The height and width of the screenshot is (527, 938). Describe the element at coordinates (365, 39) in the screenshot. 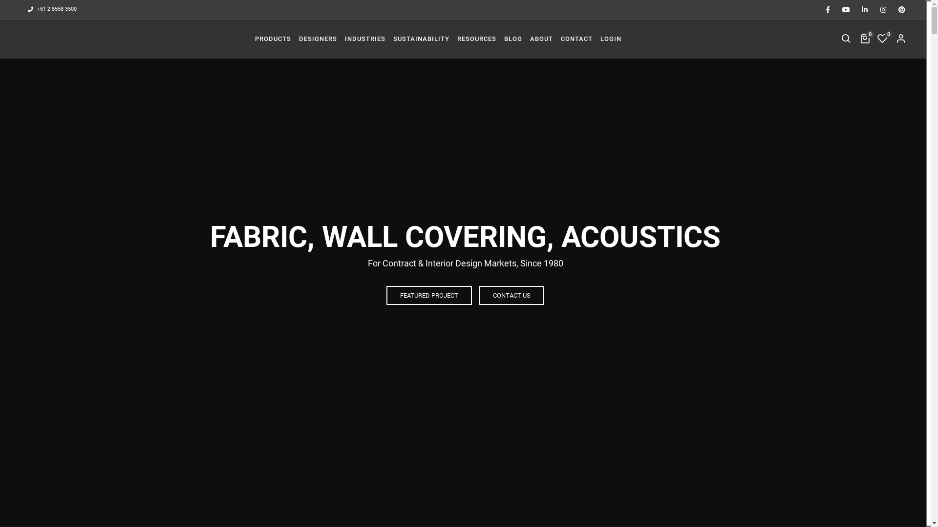

I see `INDUSTRIES` at that location.